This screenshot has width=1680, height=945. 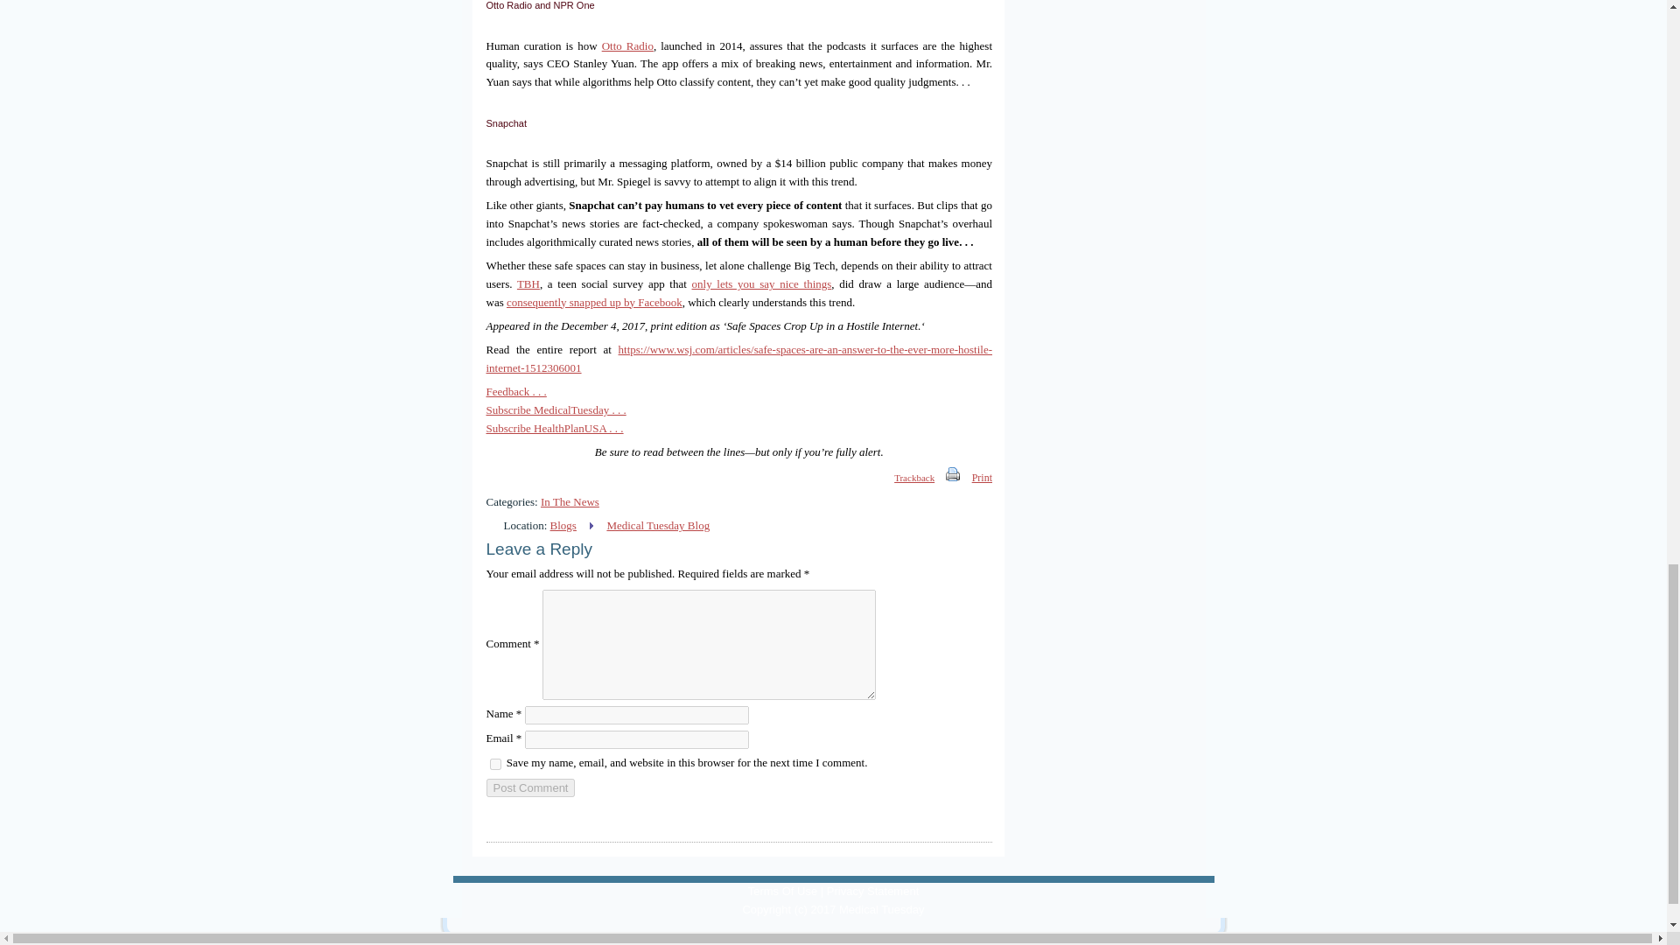 I want to click on Subscribe HealthPlanUSA . . ., so click(x=555, y=427).